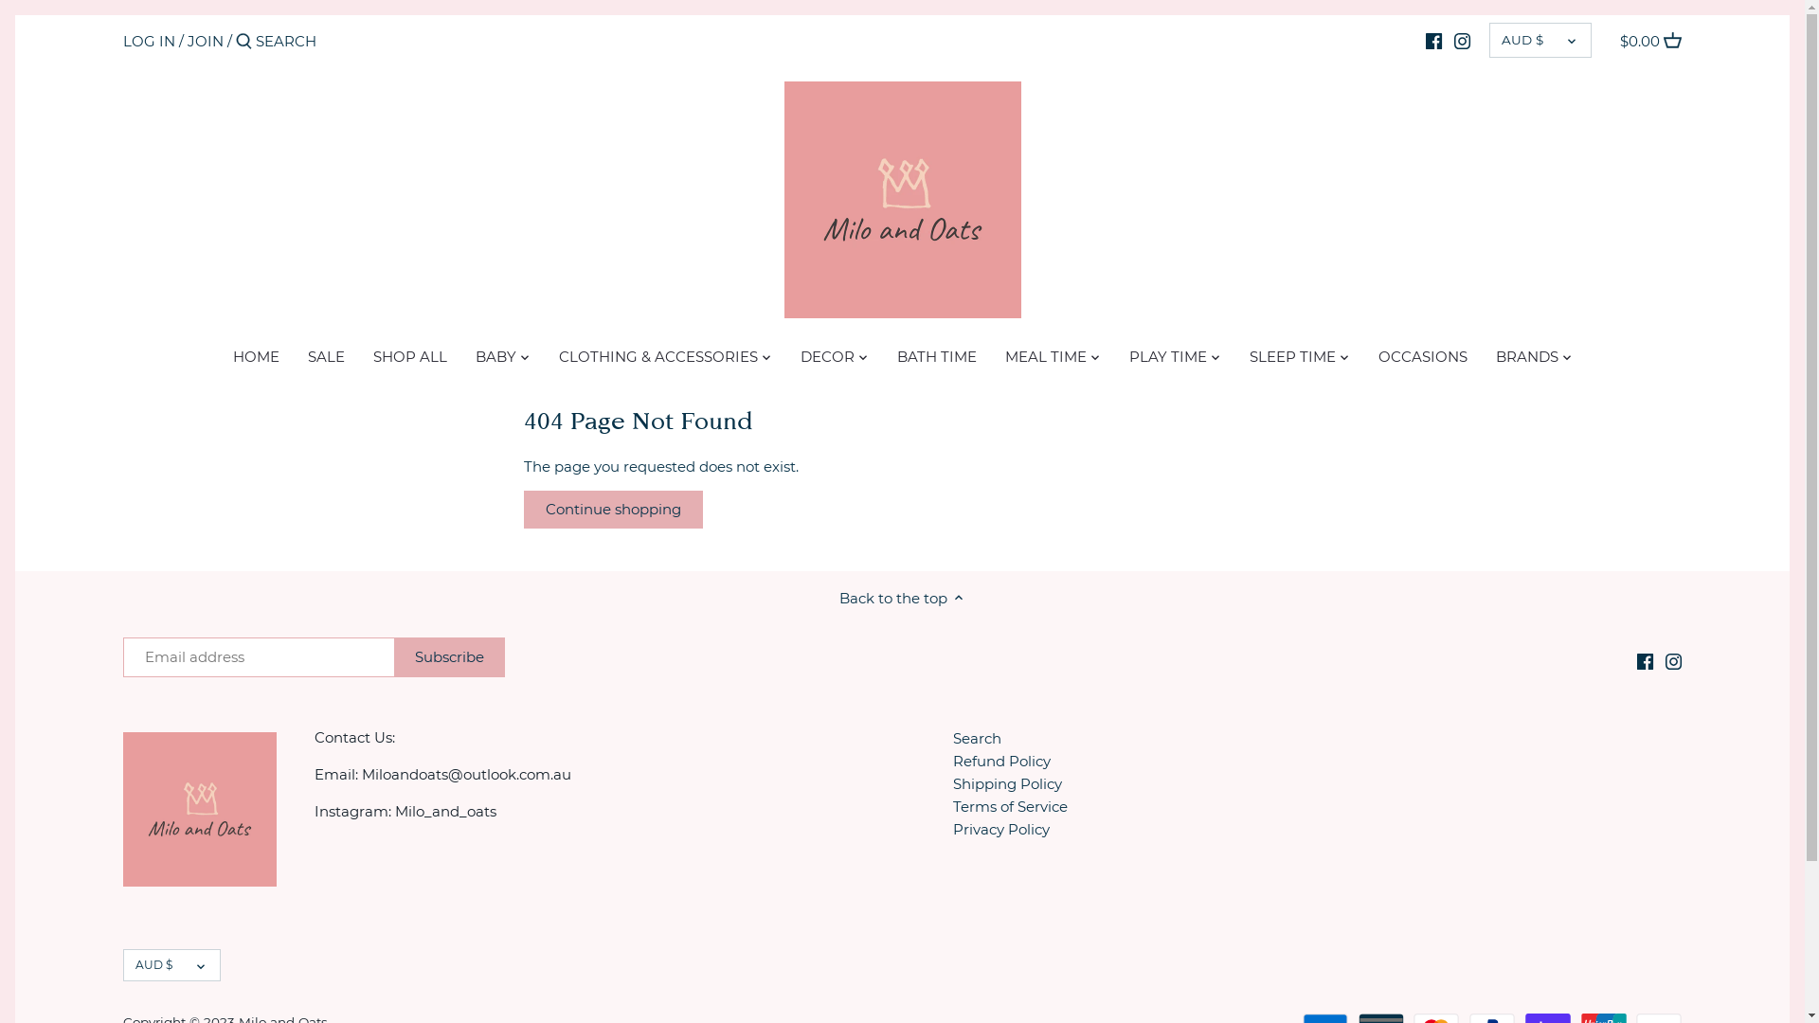 Image resolution: width=1819 pixels, height=1023 pixels. Describe the element at coordinates (1645, 659) in the screenshot. I see `Facebook` at that location.